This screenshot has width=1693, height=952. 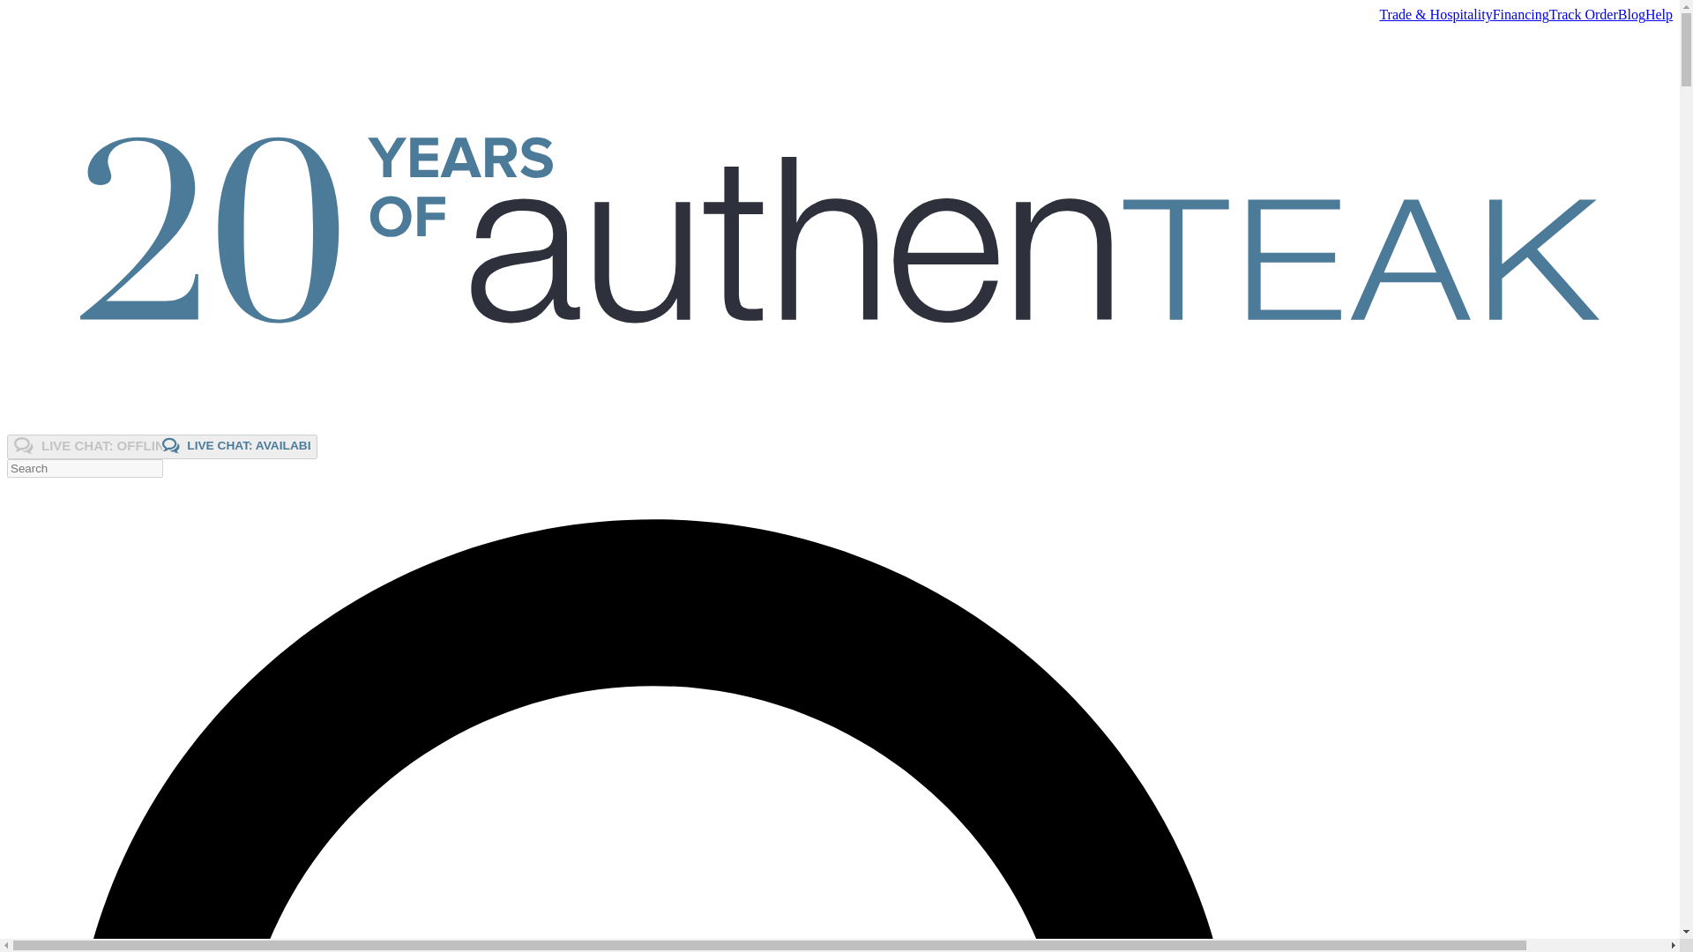 What do you see at coordinates (1659, 14) in the screenshot?
I see `Go to Help page` at bounding box center [1659, 14].